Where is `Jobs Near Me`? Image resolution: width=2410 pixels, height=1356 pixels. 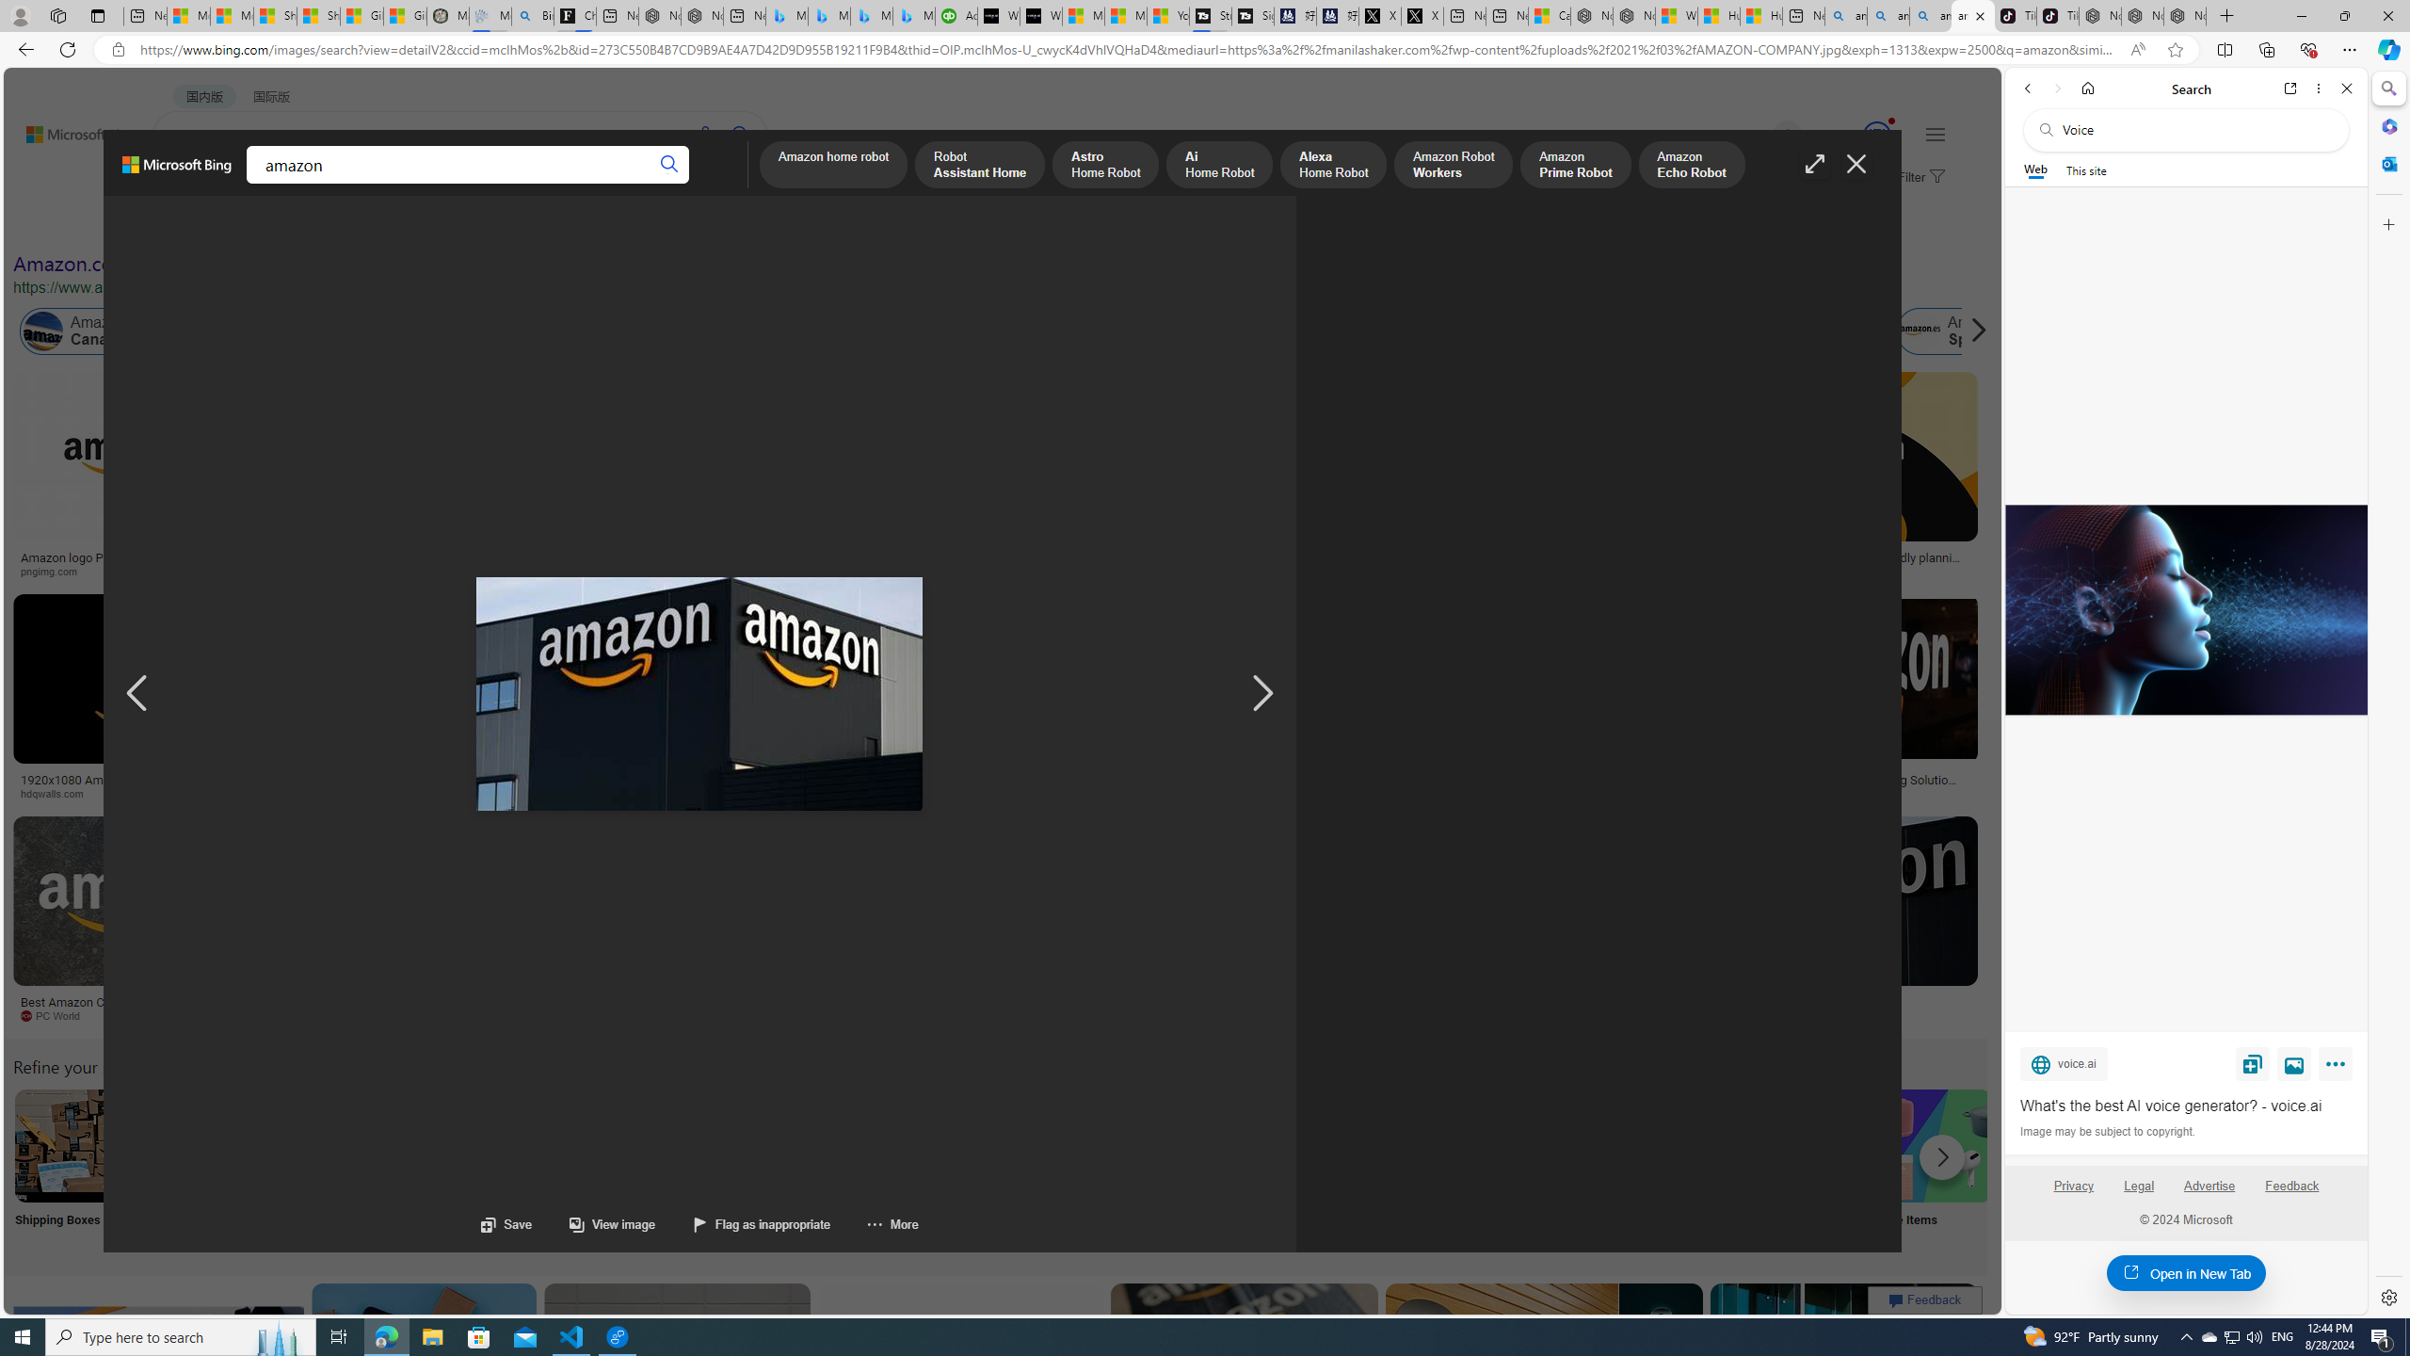 Jobs Near Me is located at coordinates (567, 1170).